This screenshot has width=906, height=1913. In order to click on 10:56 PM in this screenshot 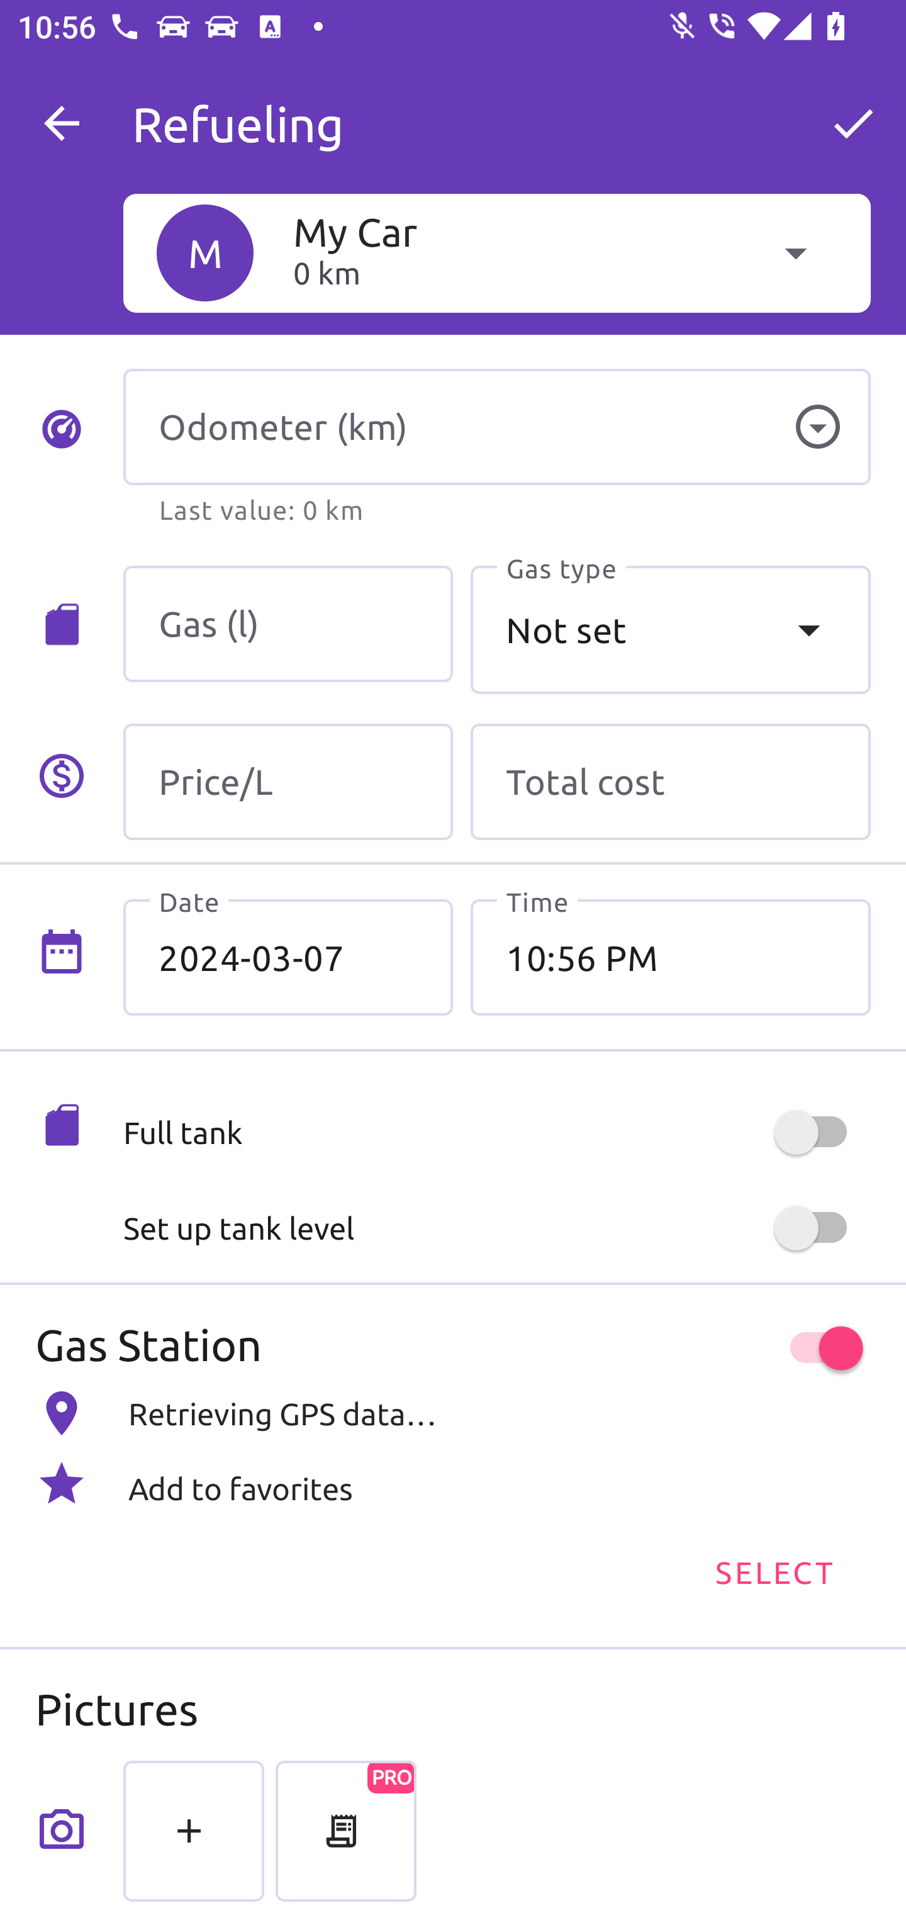, I will do `click(670, 957)`.